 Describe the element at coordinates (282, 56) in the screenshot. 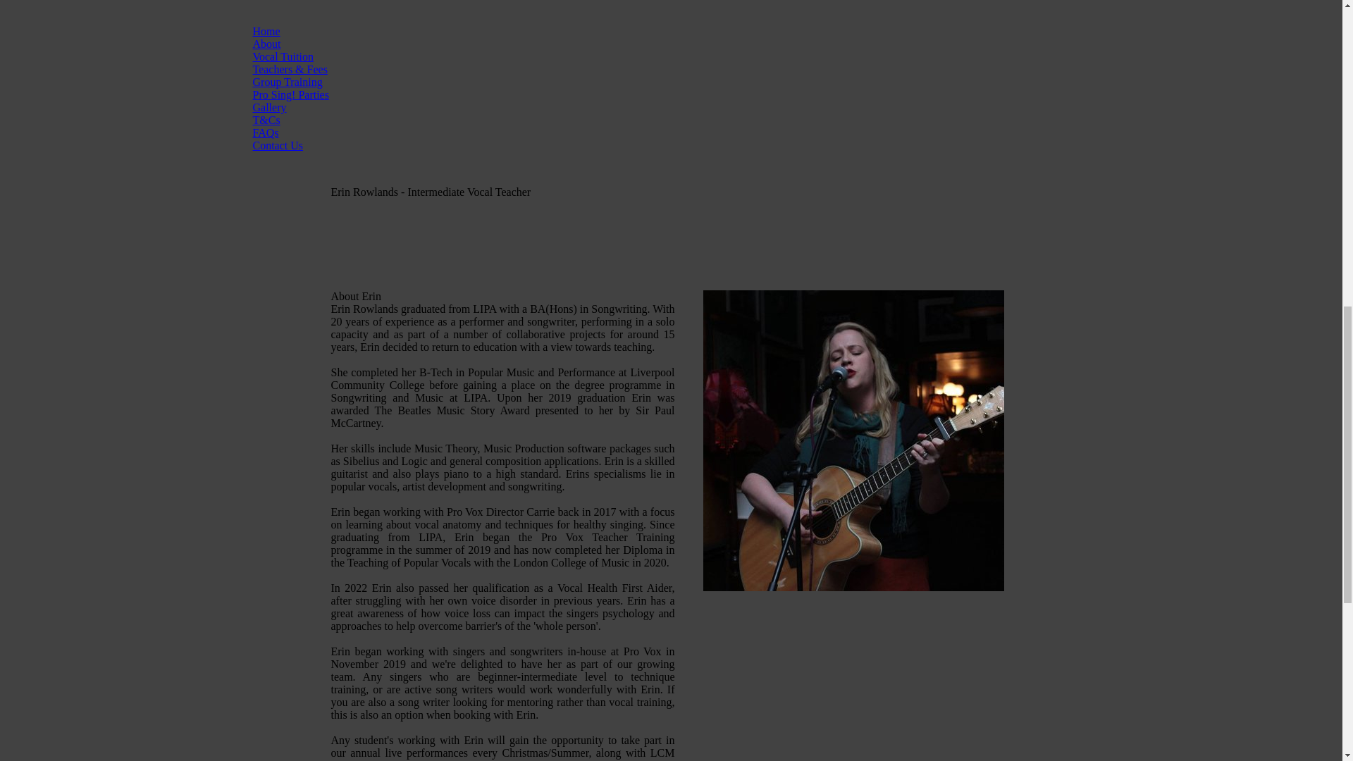

I see `Vocal Tuition` at that location.